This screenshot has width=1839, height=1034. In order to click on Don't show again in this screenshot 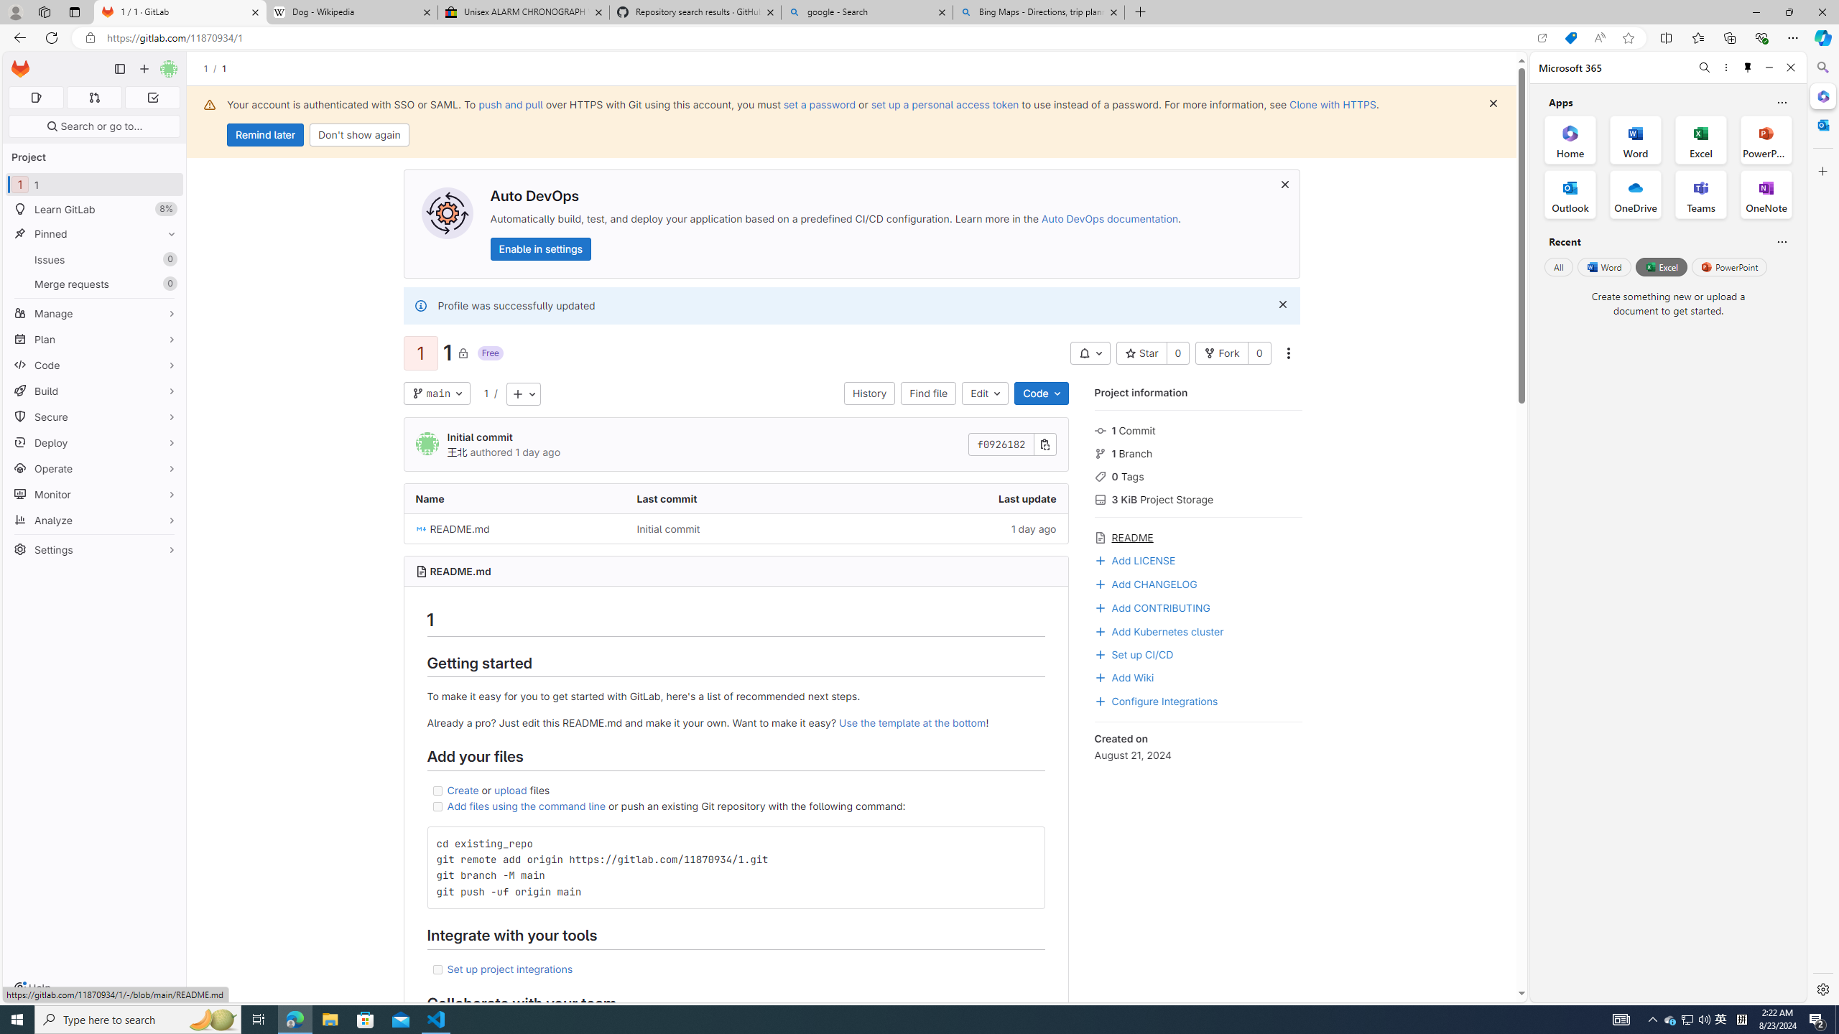, I will do `click(359, 135)`.